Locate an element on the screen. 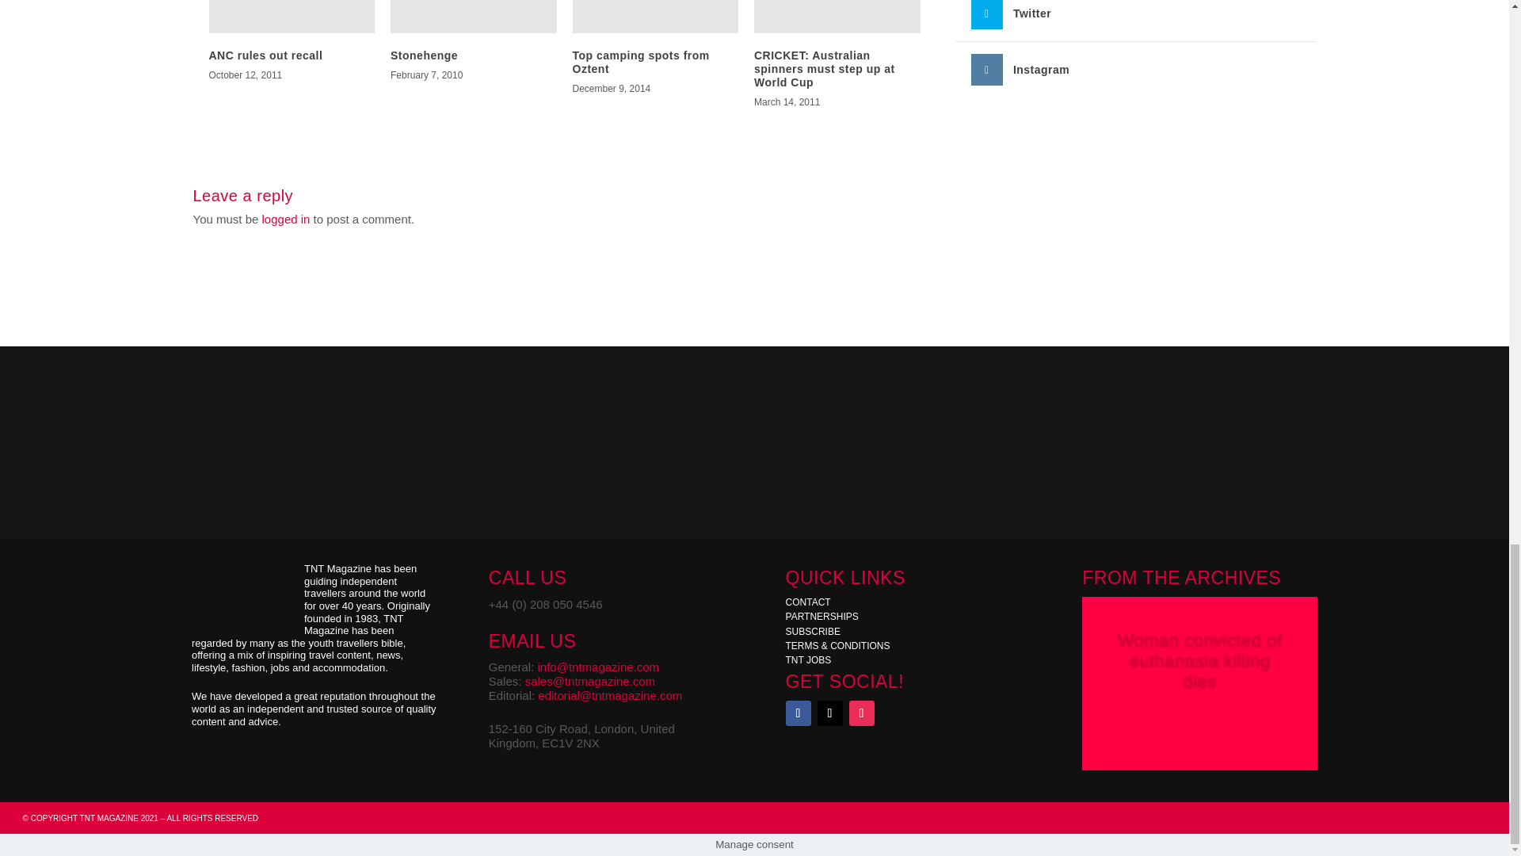  ANC rules out recall is located at coordinates (266, 55).